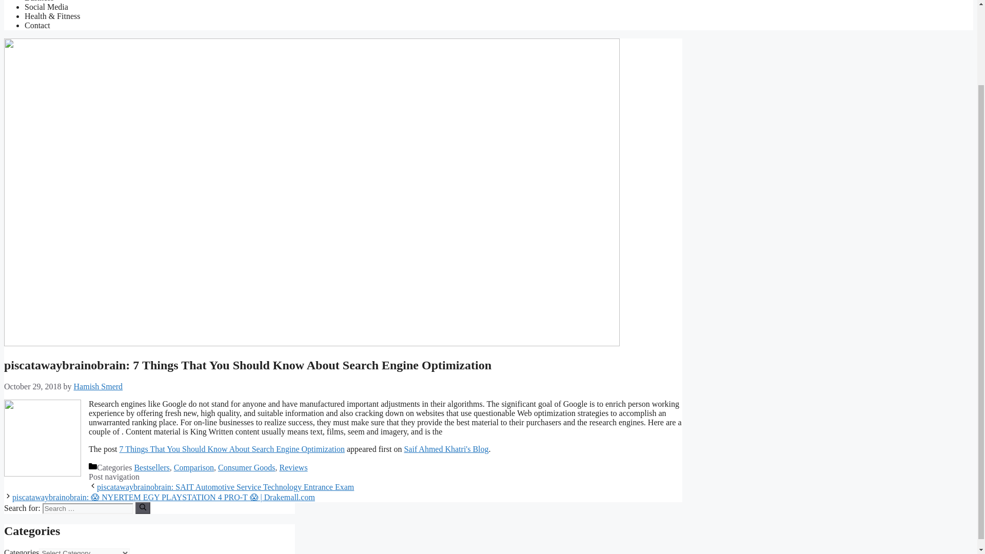 Image resolution: width=985 pixels, height=554 pixels. I want to click on Previous, so click(225, 486).